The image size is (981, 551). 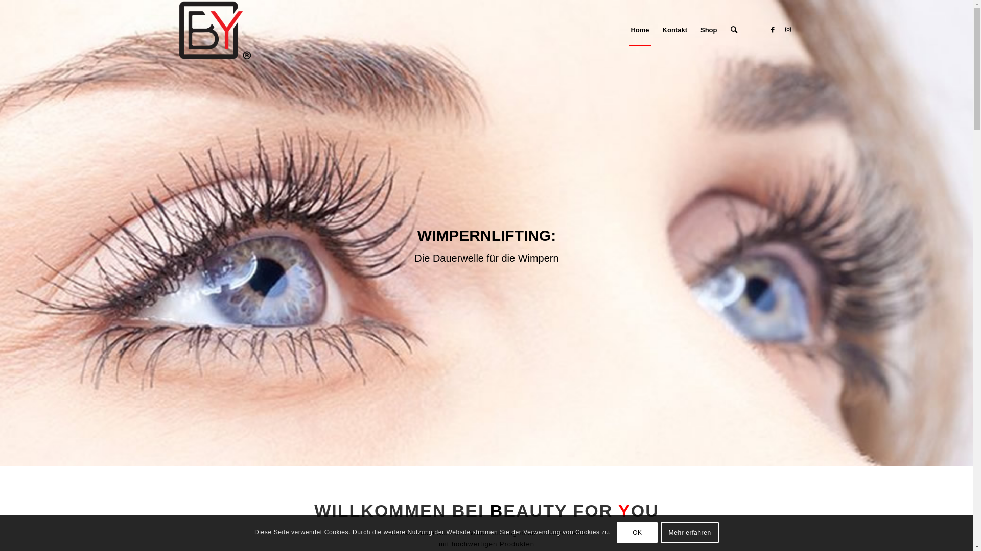 I want to click on Shop, so click(x=709, y=30).